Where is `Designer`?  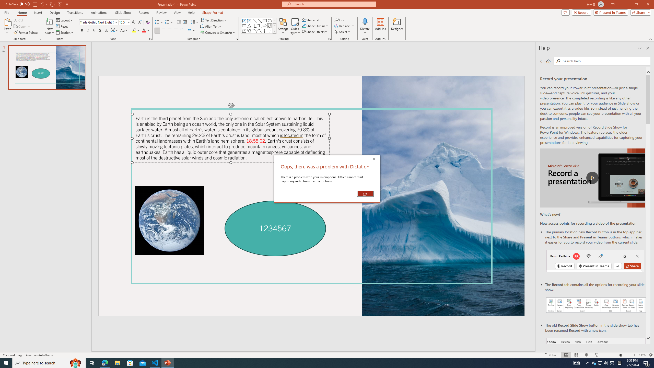 Designer is located at coordinates (397, 26).